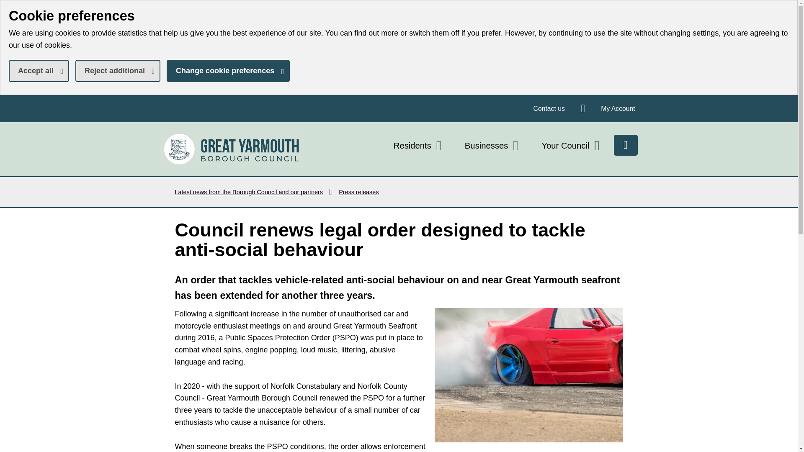 The height and width of the screenshot is (452, 804). I want to click on My Account, so click(549, 108).